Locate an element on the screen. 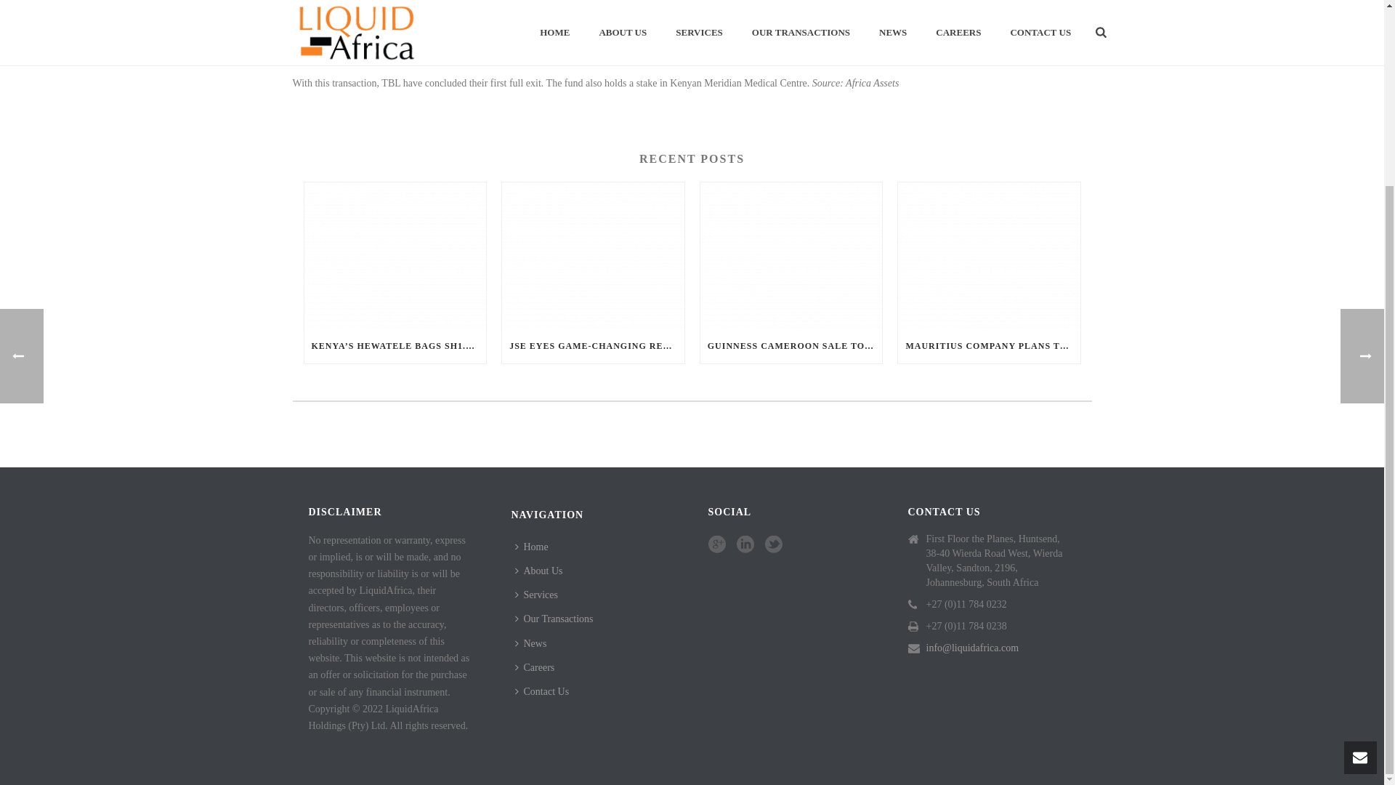  Follow Us on twitter is located at coordinates (773, 545).